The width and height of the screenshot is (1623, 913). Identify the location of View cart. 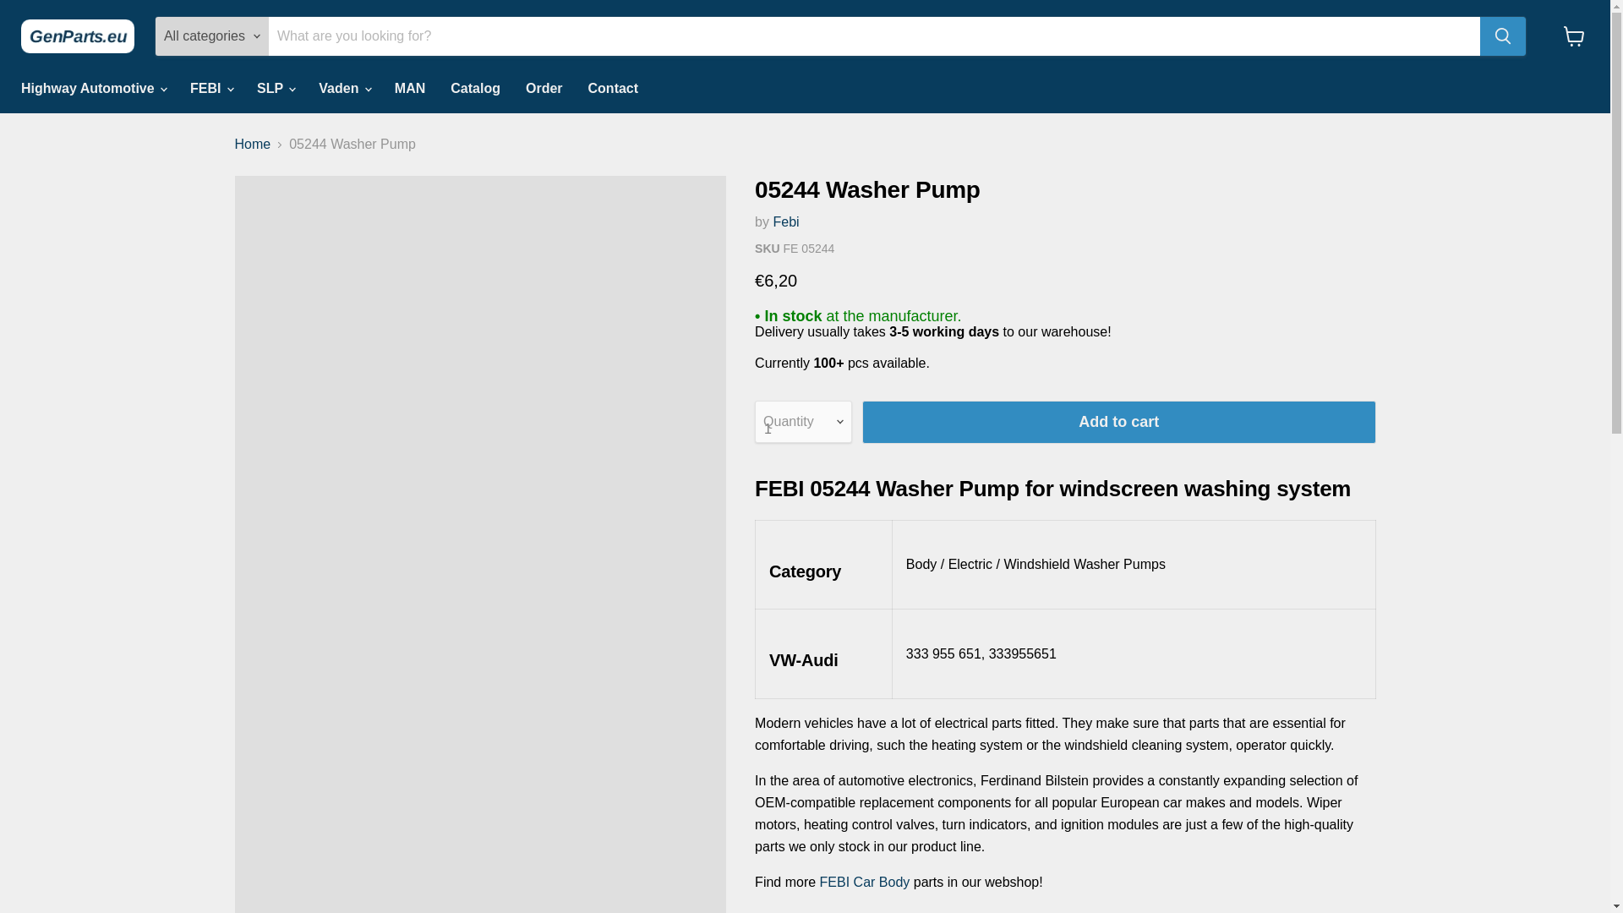
(1574, 36).